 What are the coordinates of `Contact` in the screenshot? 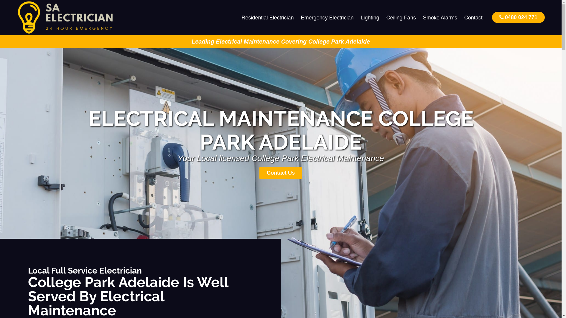 It's located at (473, 18).